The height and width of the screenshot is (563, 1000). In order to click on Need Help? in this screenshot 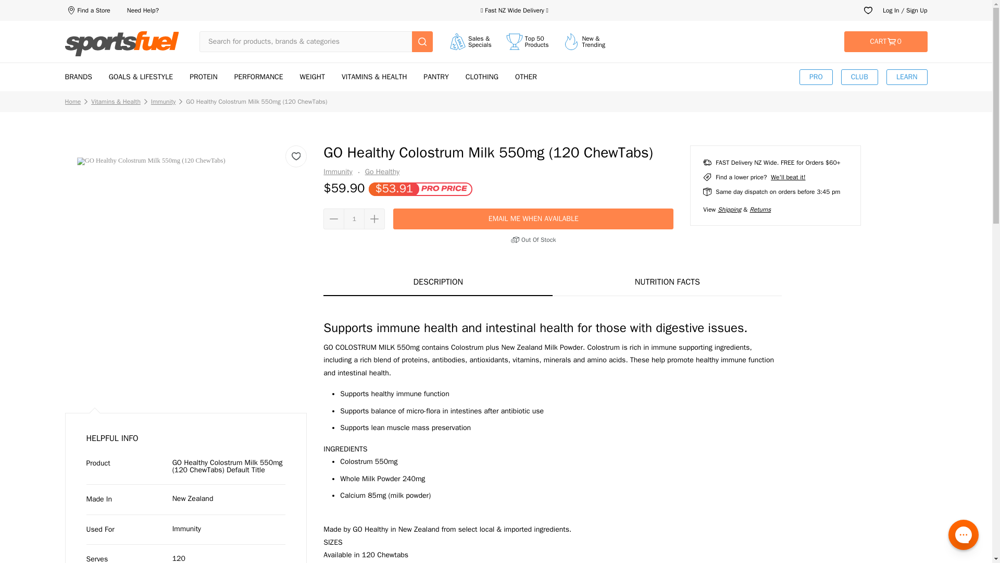, I will do `click(143, 10)`.